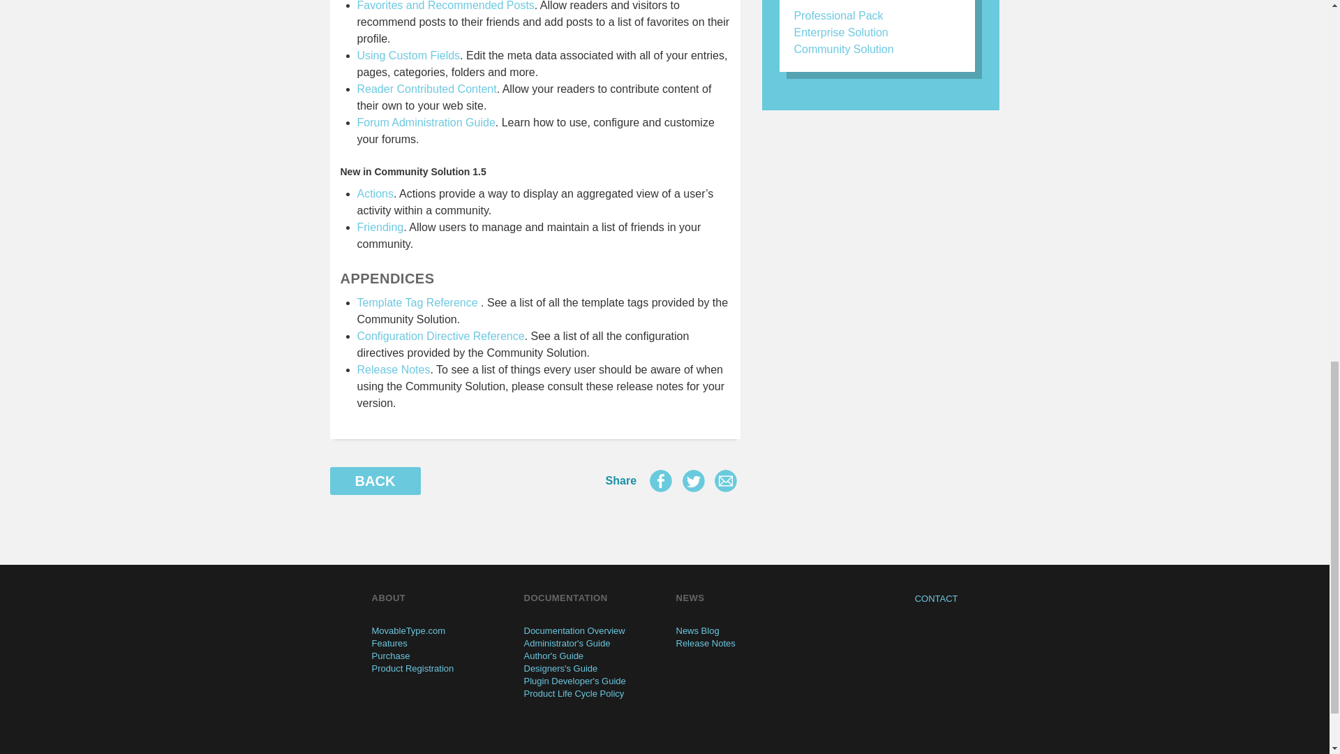 The width and height of the screenshot is (1340, 754). Describe the element at coordinates (441, 337) in the screenshot. I see `Configuration Directive Reference` at that location.